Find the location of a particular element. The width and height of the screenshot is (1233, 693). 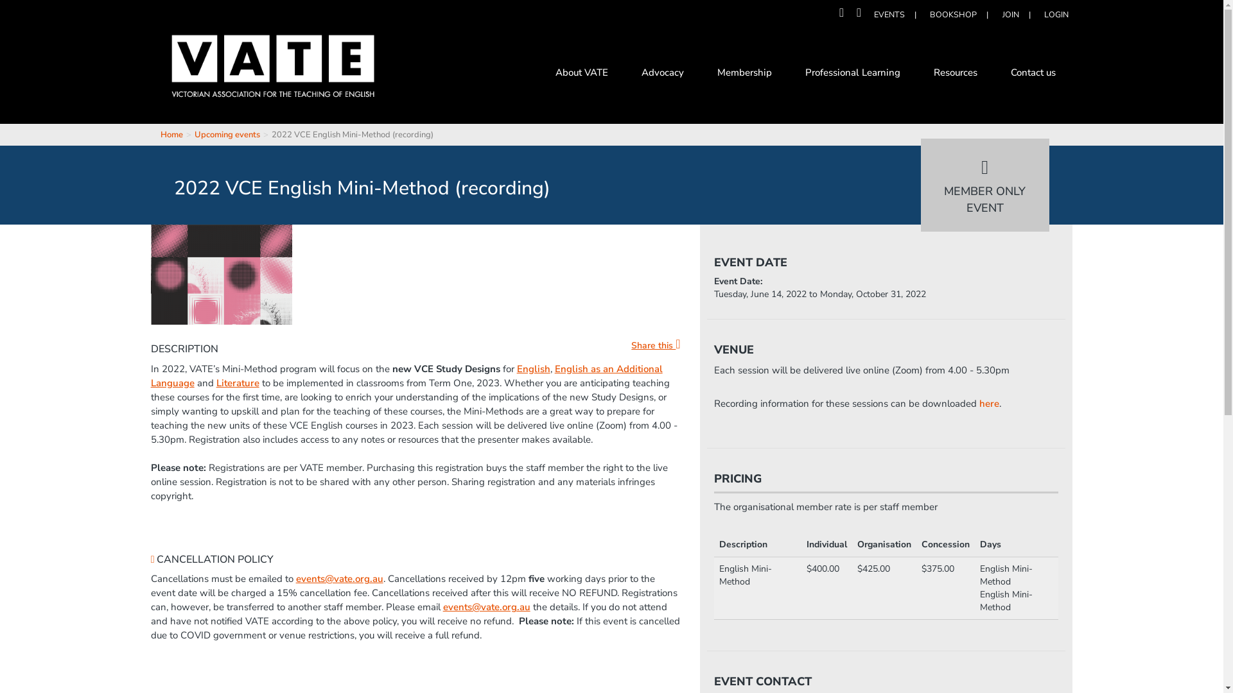

EVENTS is located at coordinates (889, 15).